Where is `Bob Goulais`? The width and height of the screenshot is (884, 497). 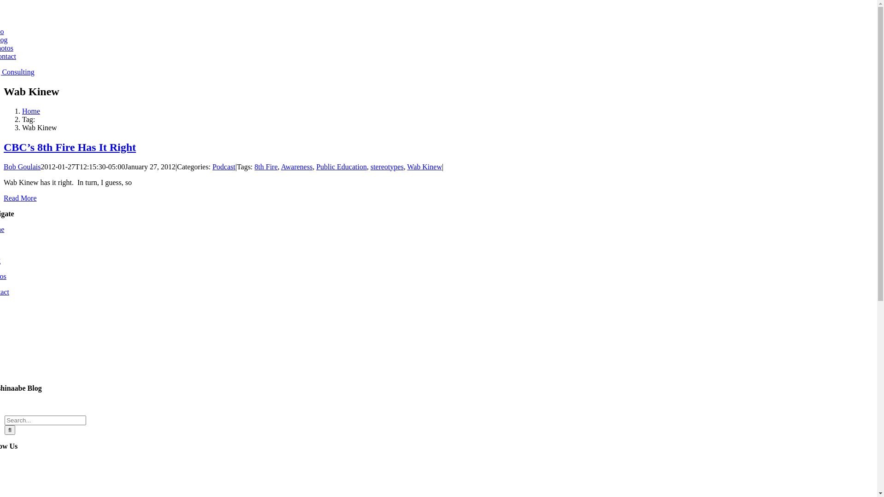
Bob Goulais is located at coordinates (22, 167).